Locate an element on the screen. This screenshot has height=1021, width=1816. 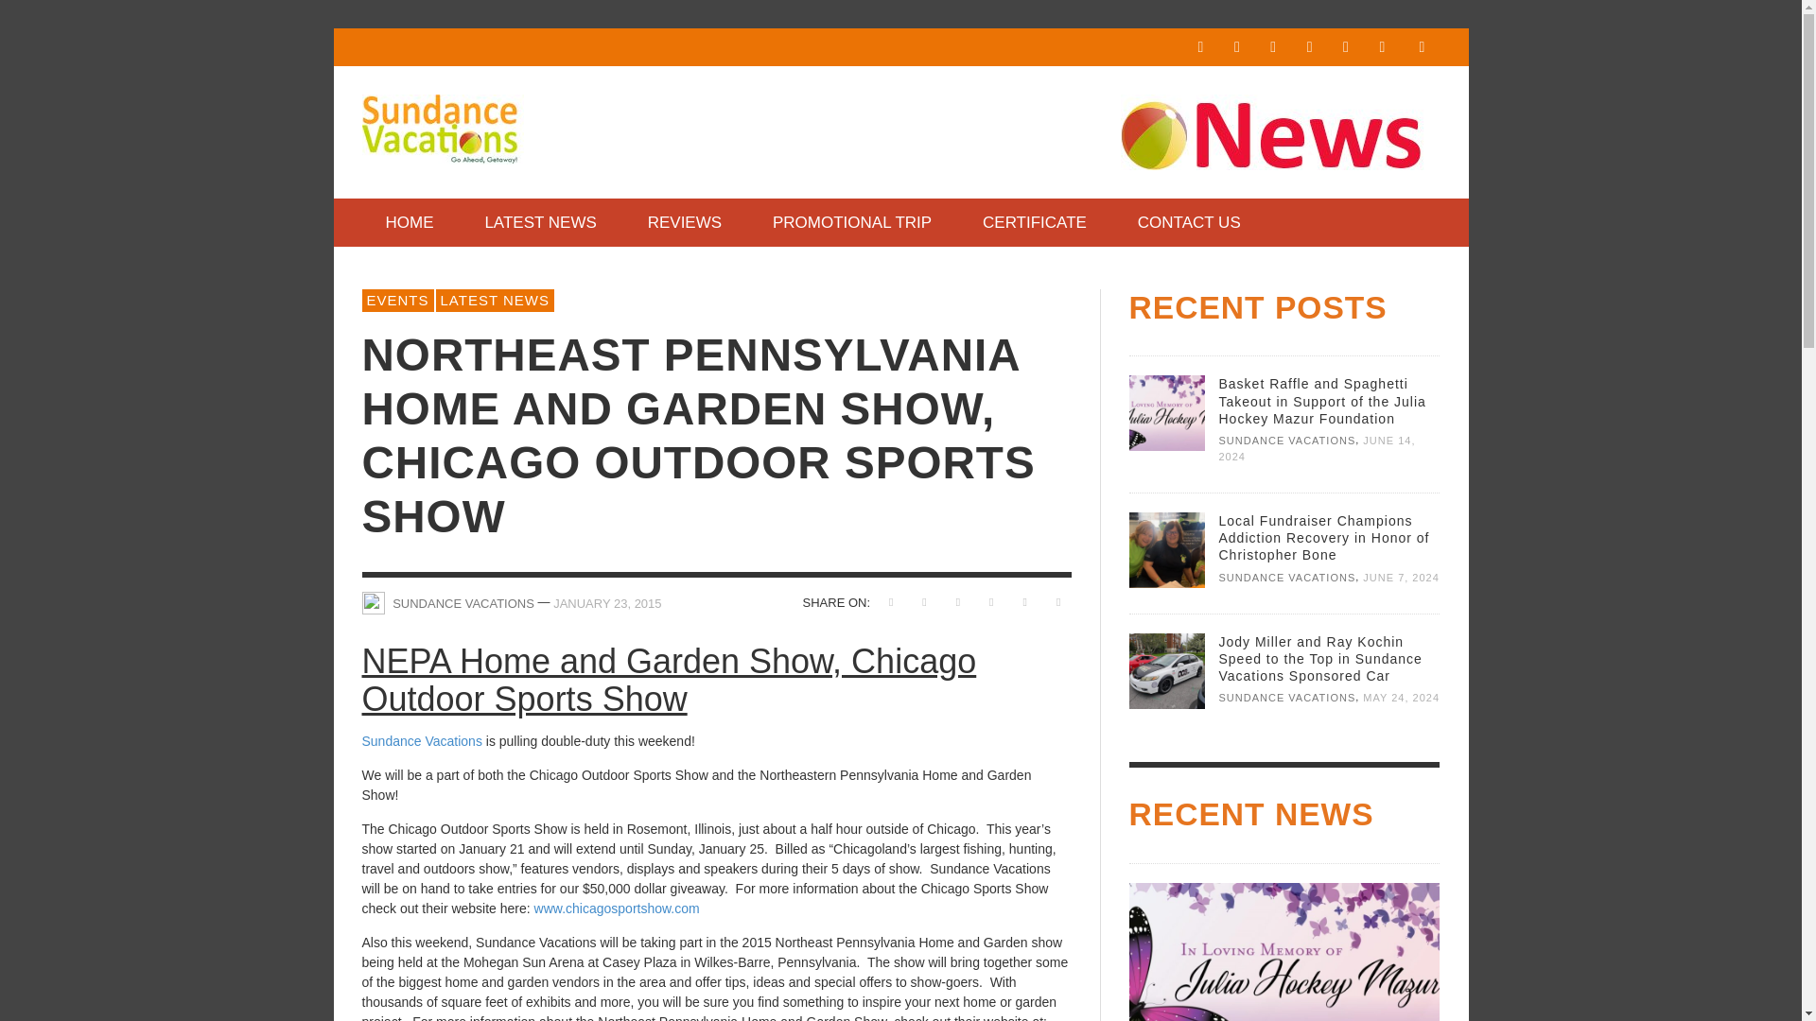
REVIEWS is located at coordinates (685, 222).